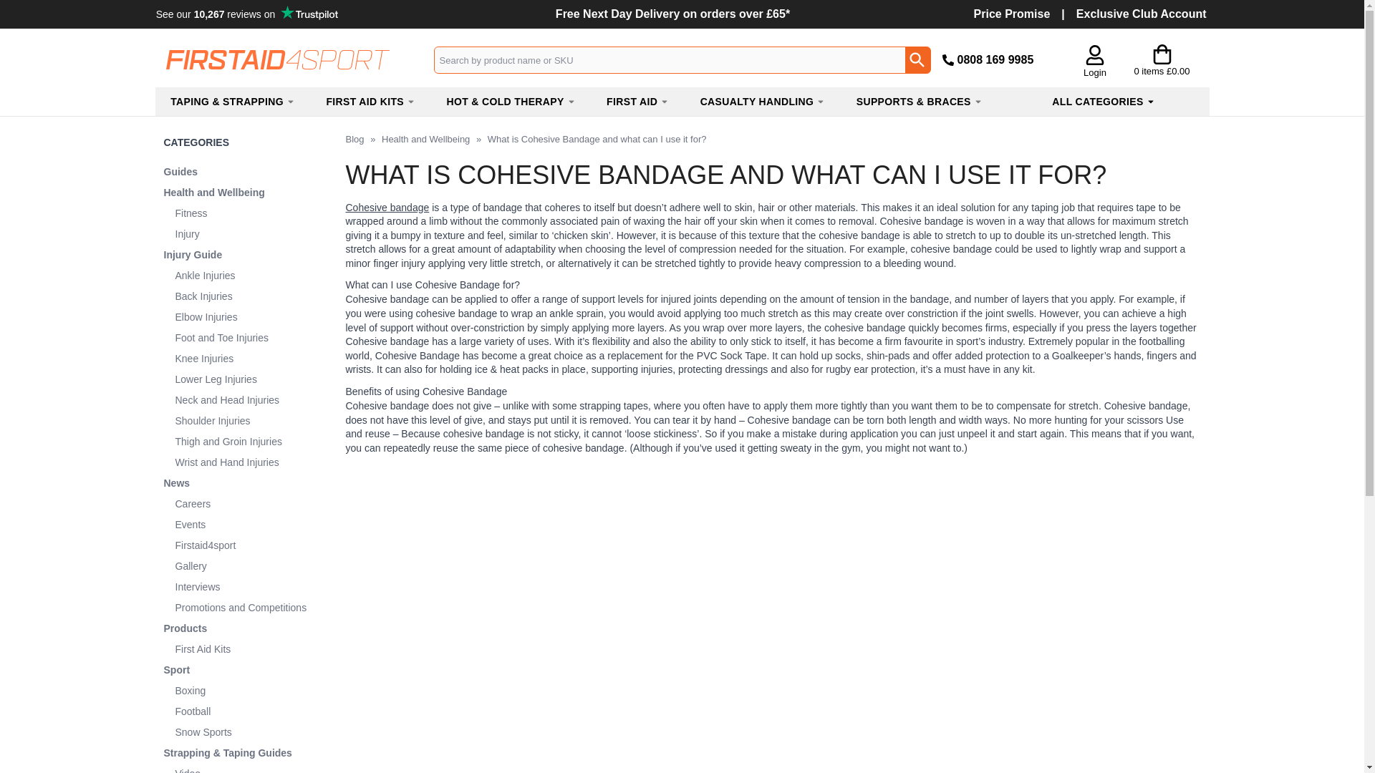 The width and height of the screenshot is (1375, 773). I want to click on Exclusive Club Account, so click(1142, 14).